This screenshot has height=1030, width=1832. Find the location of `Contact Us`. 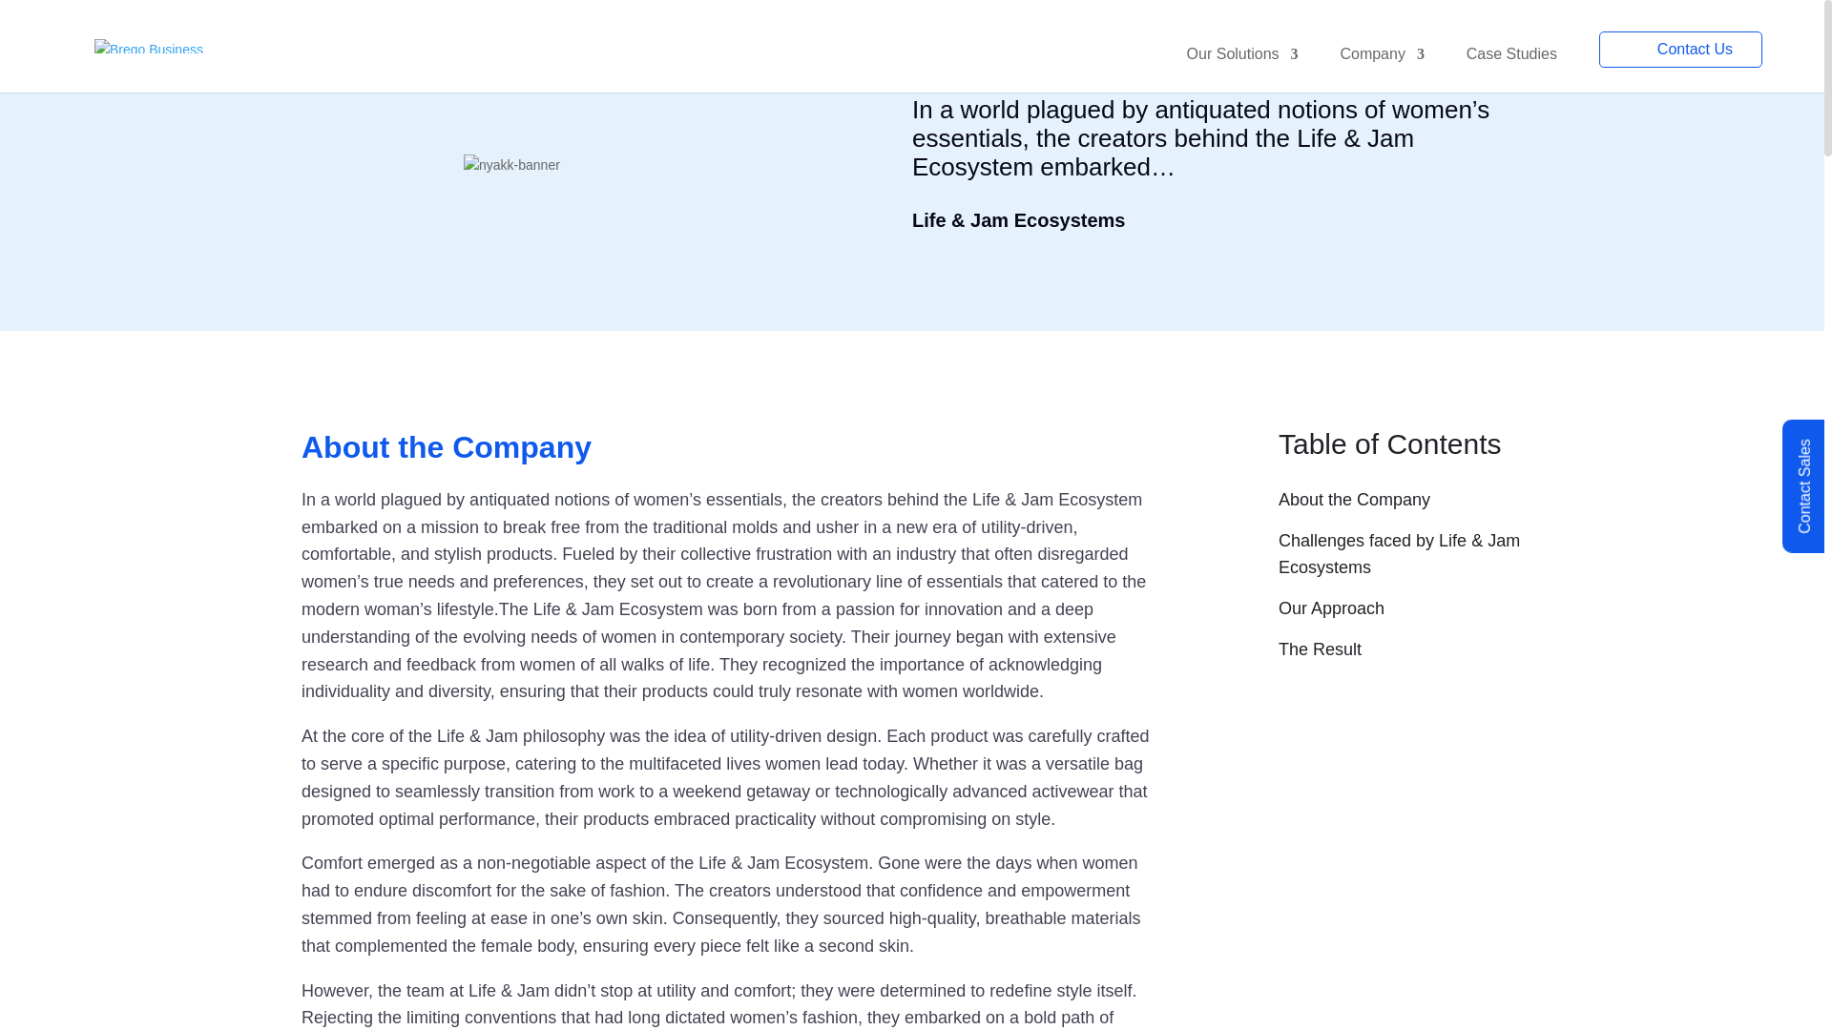

Contact Us is located at coordinates (1681, 50).